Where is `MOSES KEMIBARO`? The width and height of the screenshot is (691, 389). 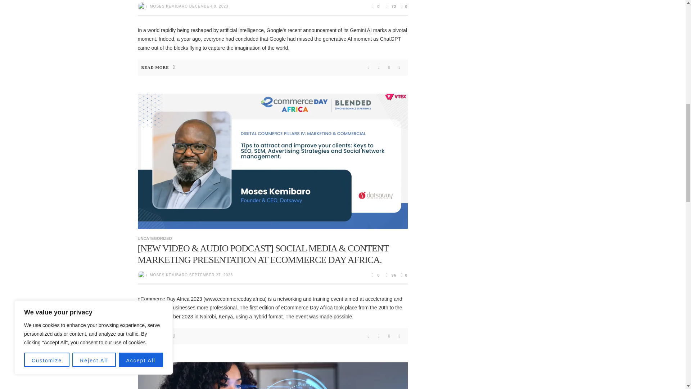 MOSES KEMIBARO is located at coordinates (169, 6).